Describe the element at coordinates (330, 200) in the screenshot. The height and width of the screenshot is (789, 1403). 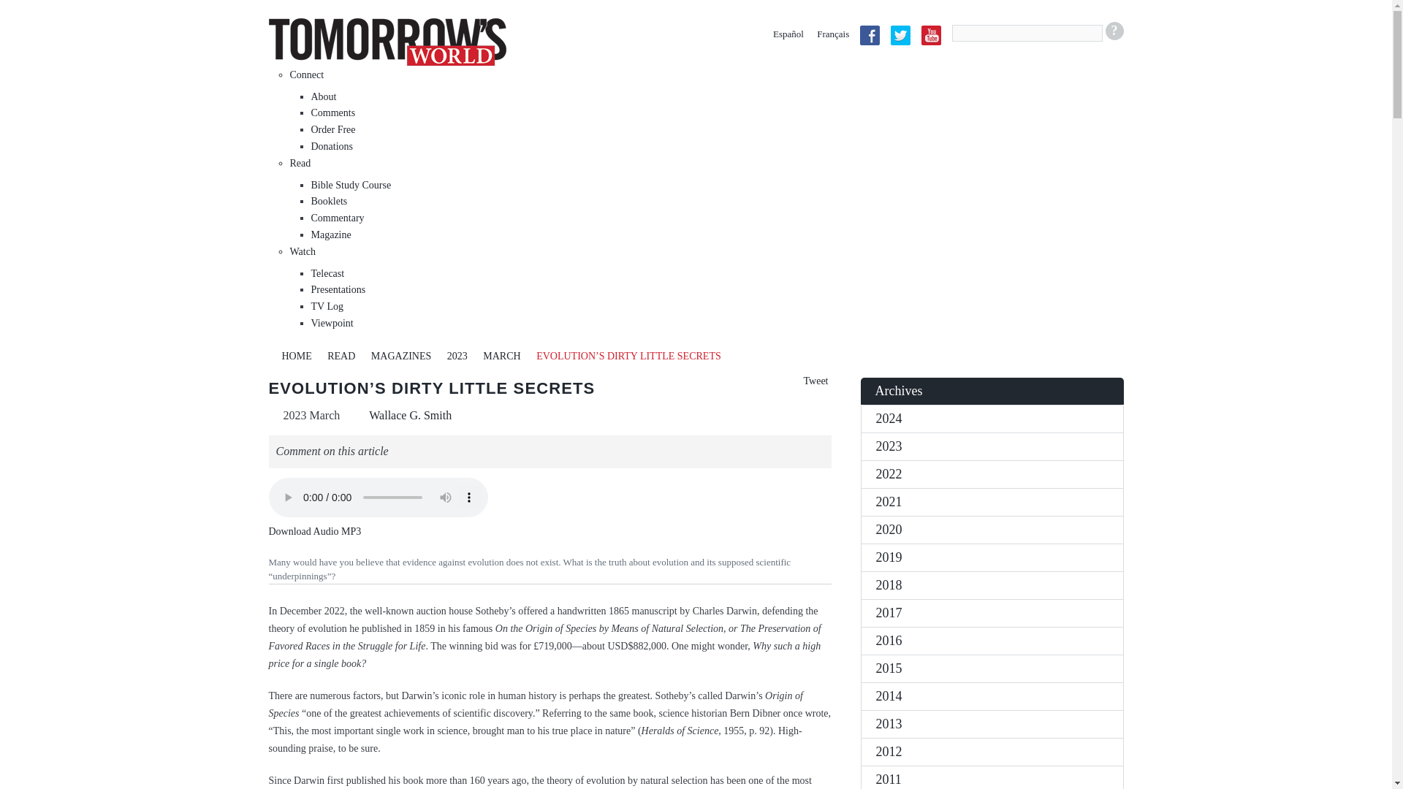
I see `Booklets` at that location.